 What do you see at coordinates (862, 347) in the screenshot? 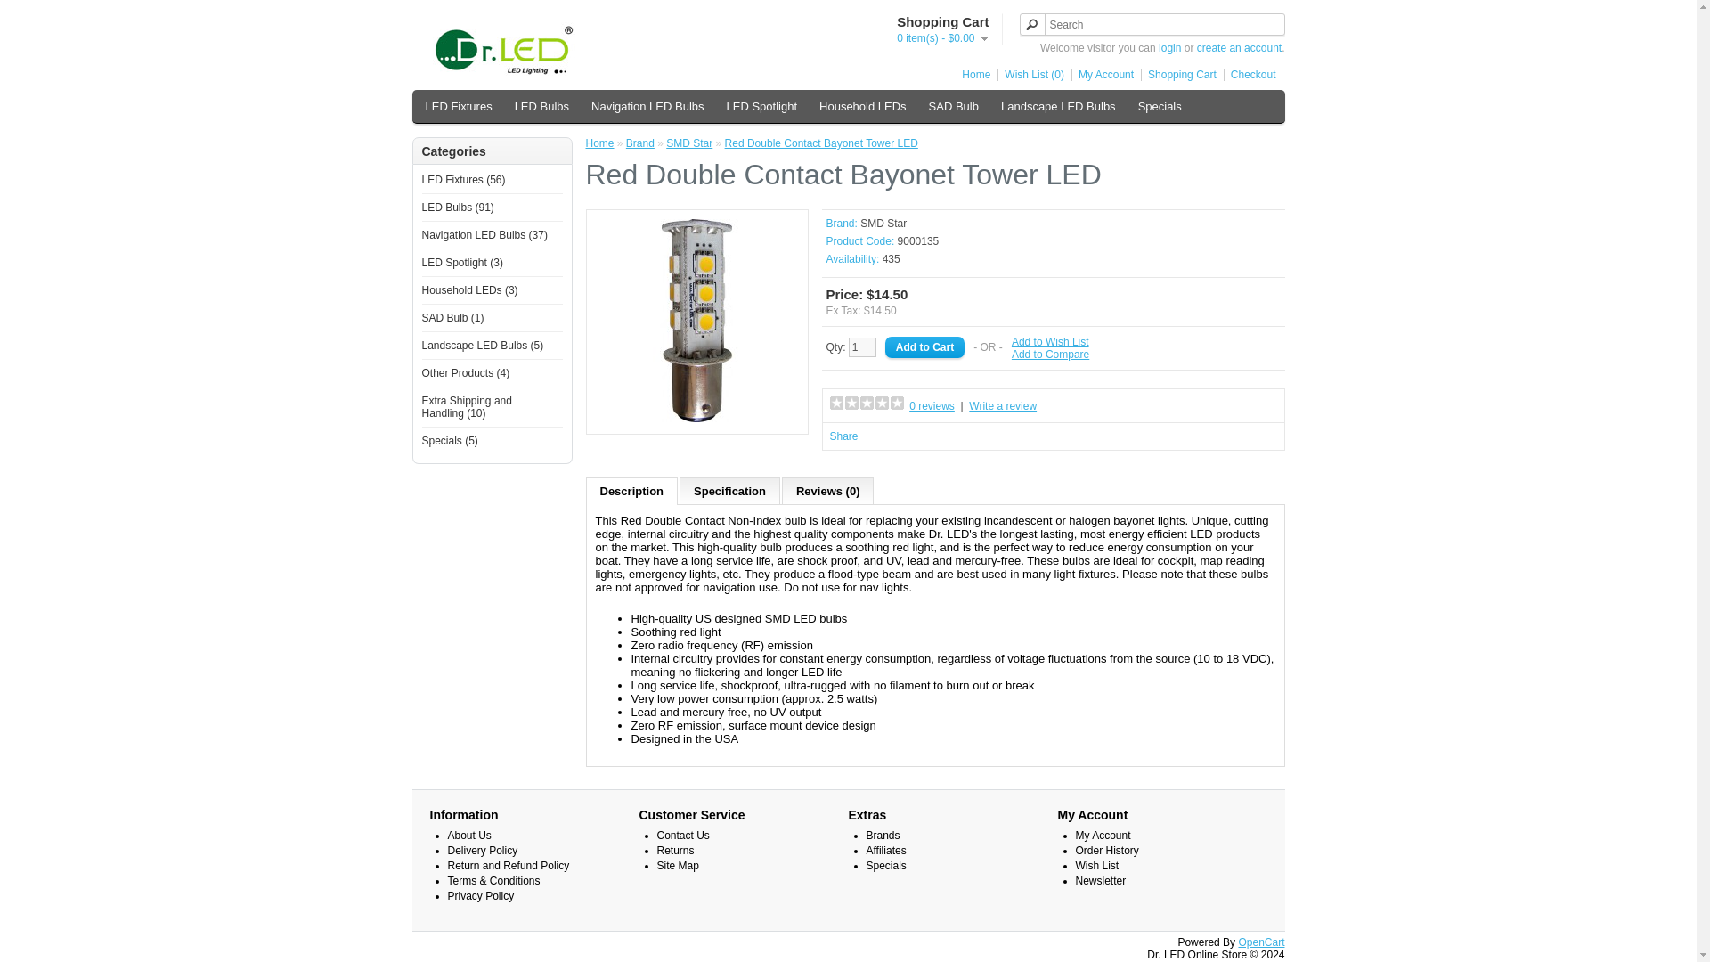
I see `1` at bounding box center [862, 347].